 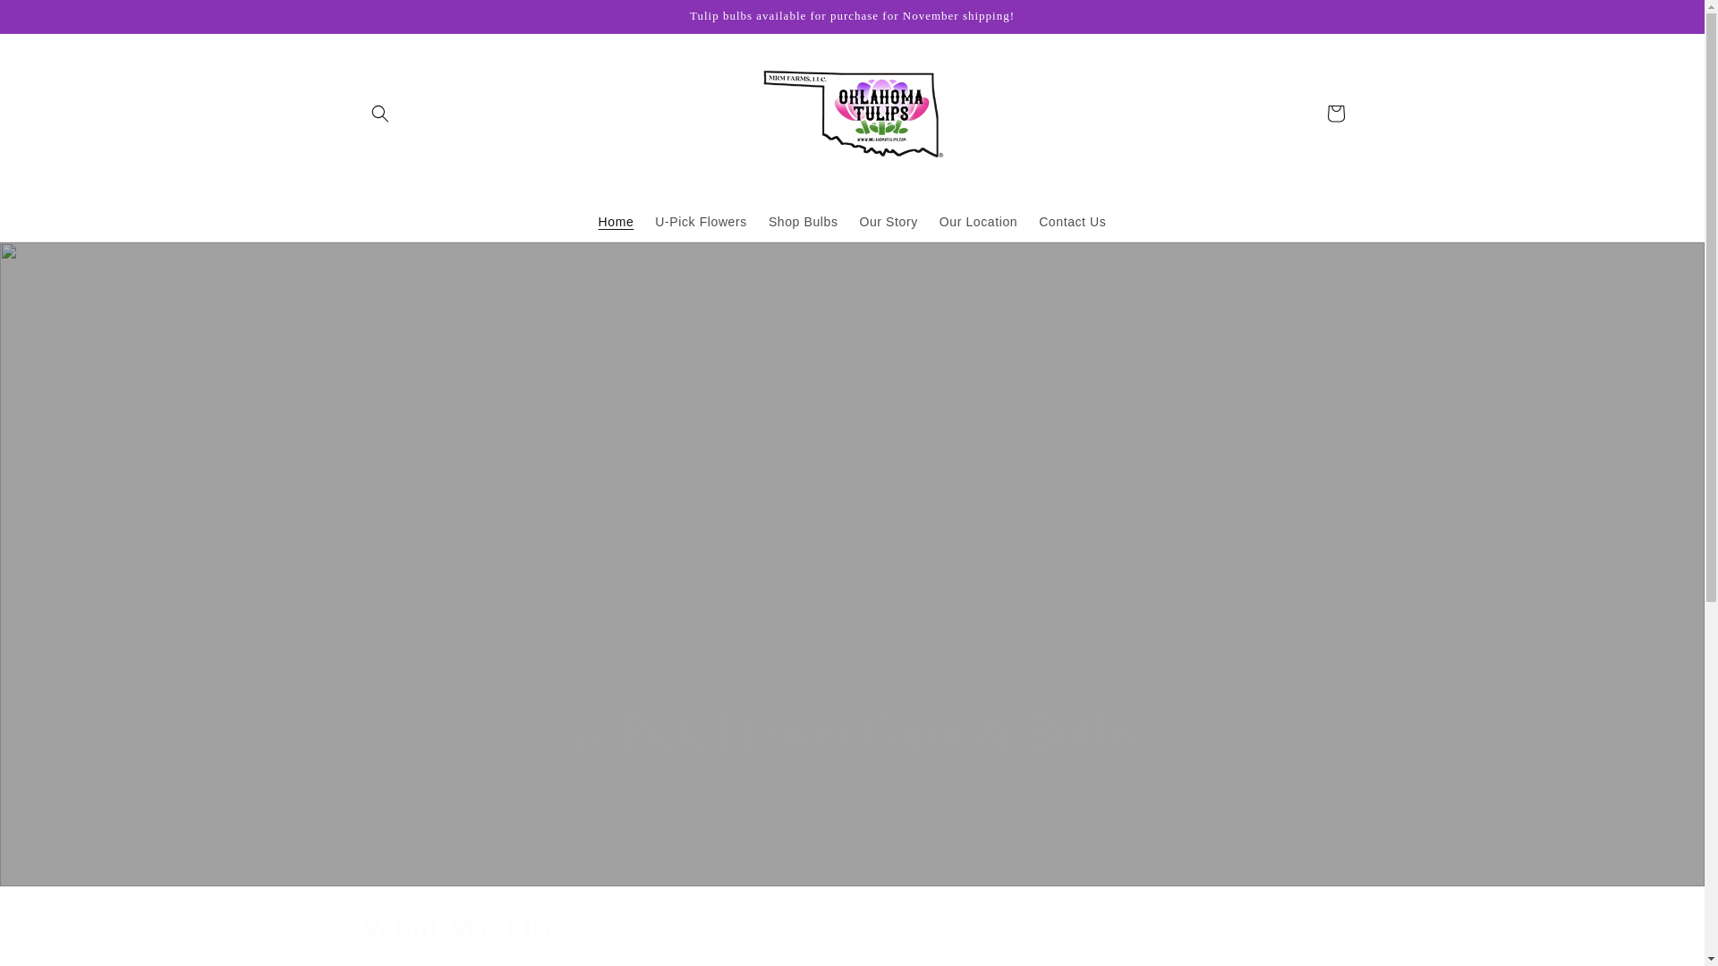 What do you see at coordinates (1072, 221) in the screenshot?
I see `Contact Us` at bounding box center [1072, 221].